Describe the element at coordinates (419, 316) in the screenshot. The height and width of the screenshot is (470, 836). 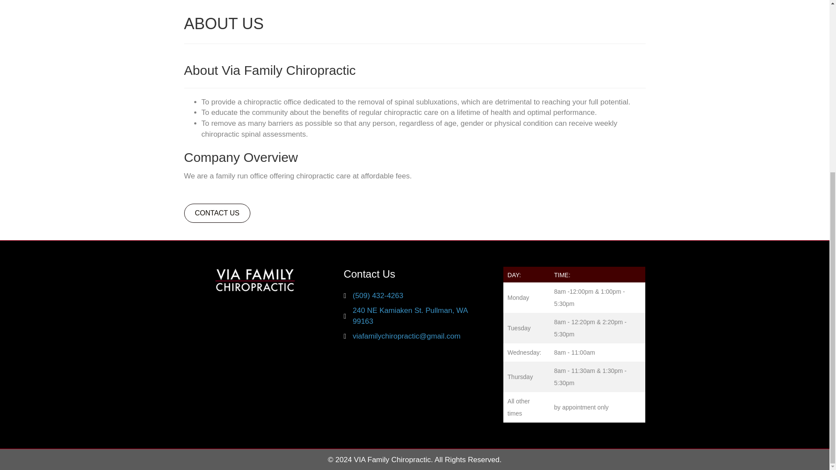
I see `240 NE Kamiaken St. Pullman, WA 99163` at that location.